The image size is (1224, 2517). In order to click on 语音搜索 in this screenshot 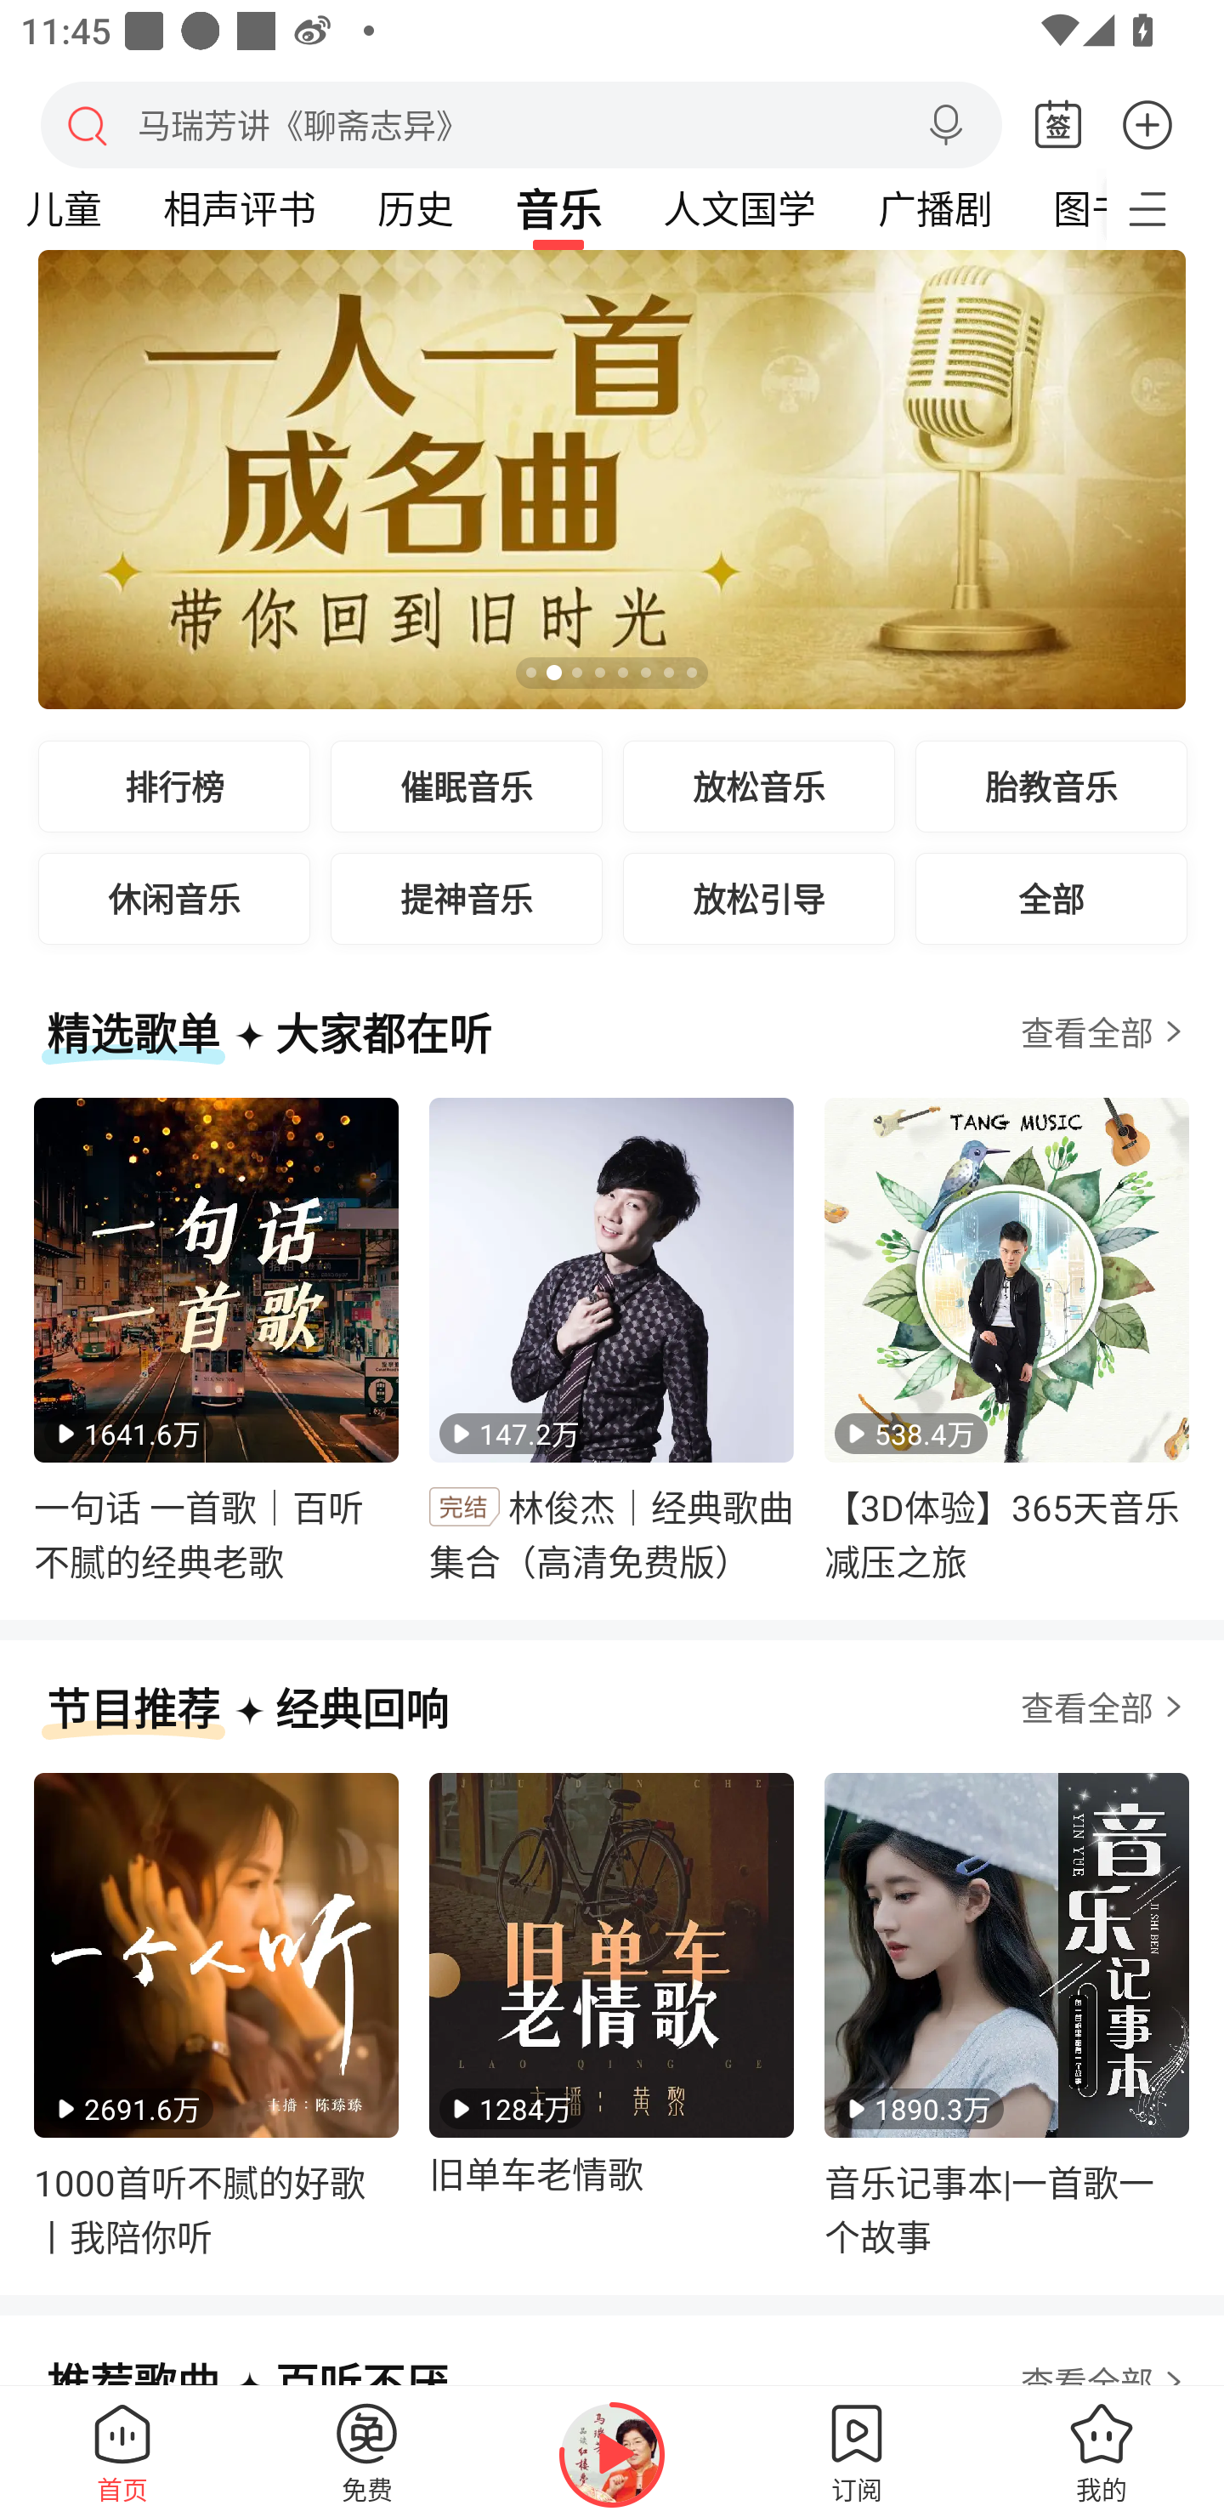, I will do `click(945, 126)`.